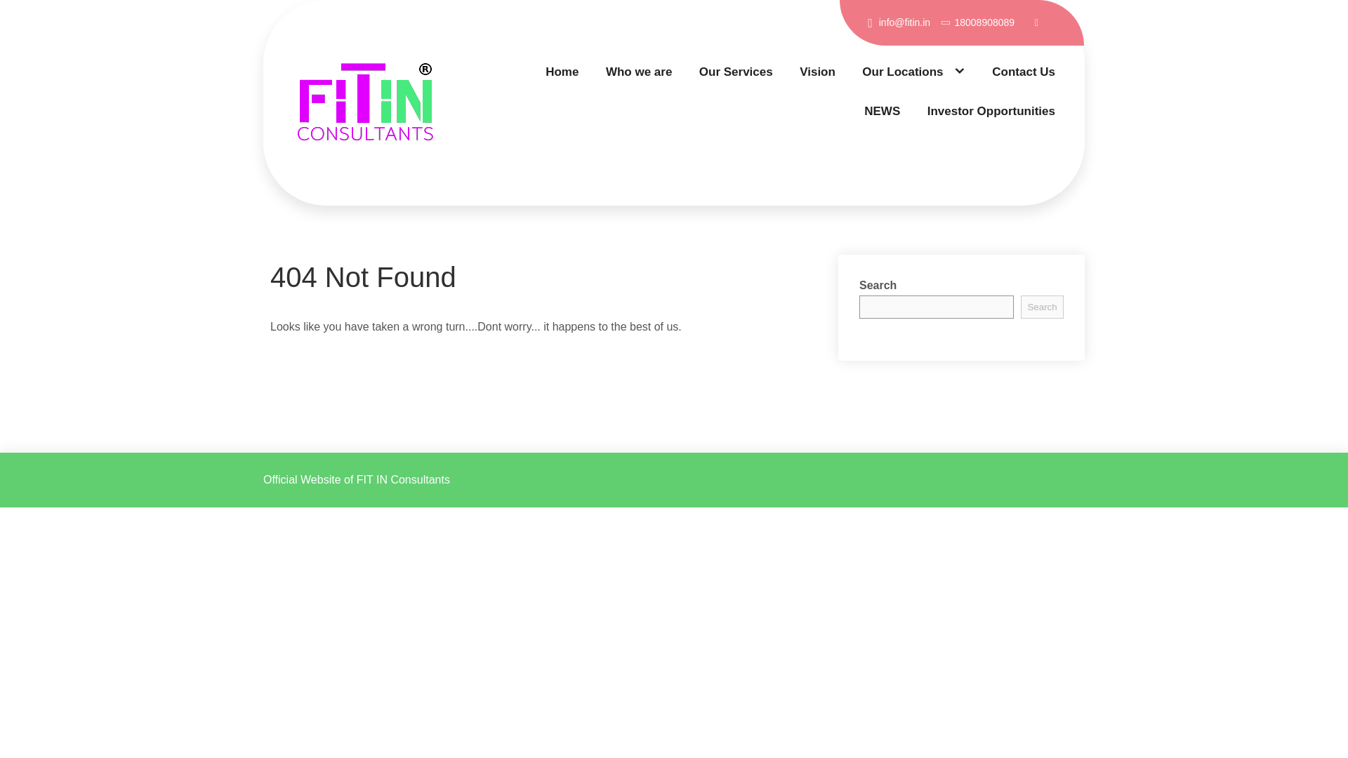 This screenshot has width=1348, height=758. Describe the element at coordinates (382, 204) in the screenshot. I see `FIT IN CONSULTANTS` at that location.